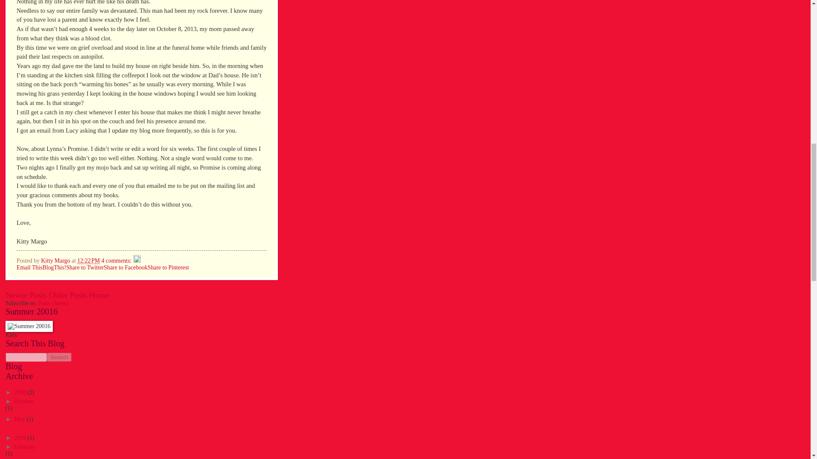 This screenshot has width=817, height=459. Describe the element at coordinates (99, 295) in the screenshot. I see `Home` at that location.